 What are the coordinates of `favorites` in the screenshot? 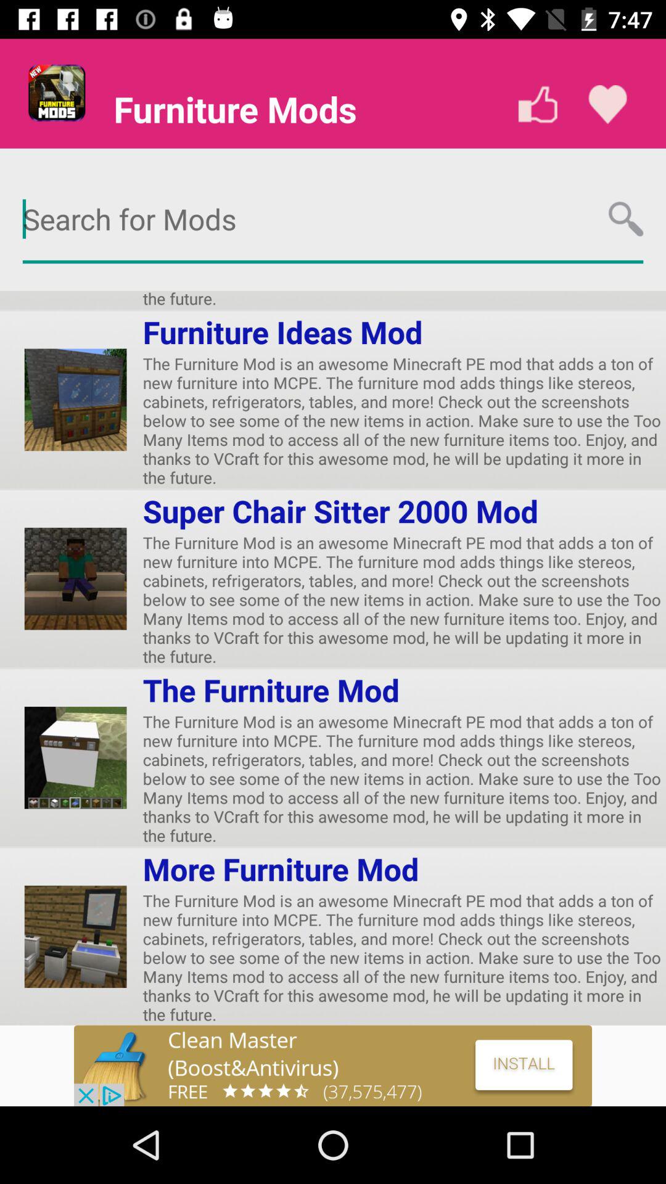 It's located at (608, 105).